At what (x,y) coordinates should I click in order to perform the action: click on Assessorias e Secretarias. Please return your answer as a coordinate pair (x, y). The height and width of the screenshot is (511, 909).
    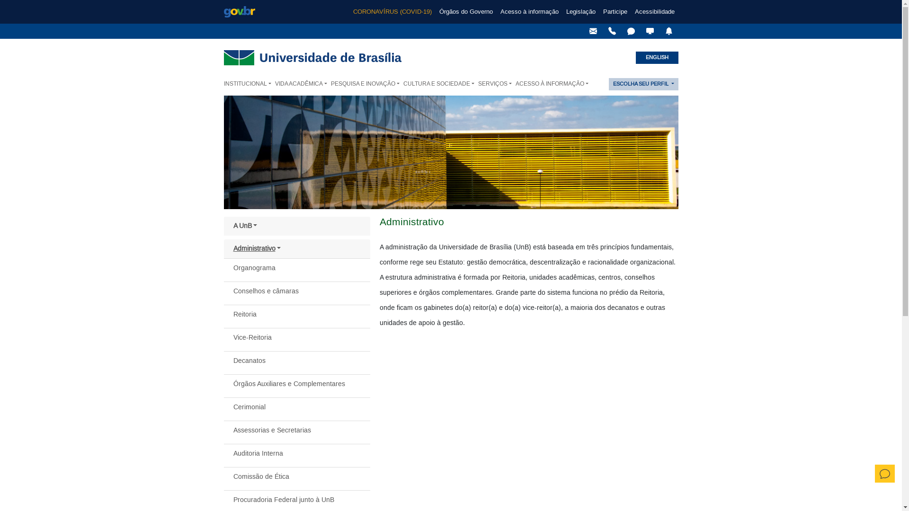
    Looking at the image, I should click on (297, 431).